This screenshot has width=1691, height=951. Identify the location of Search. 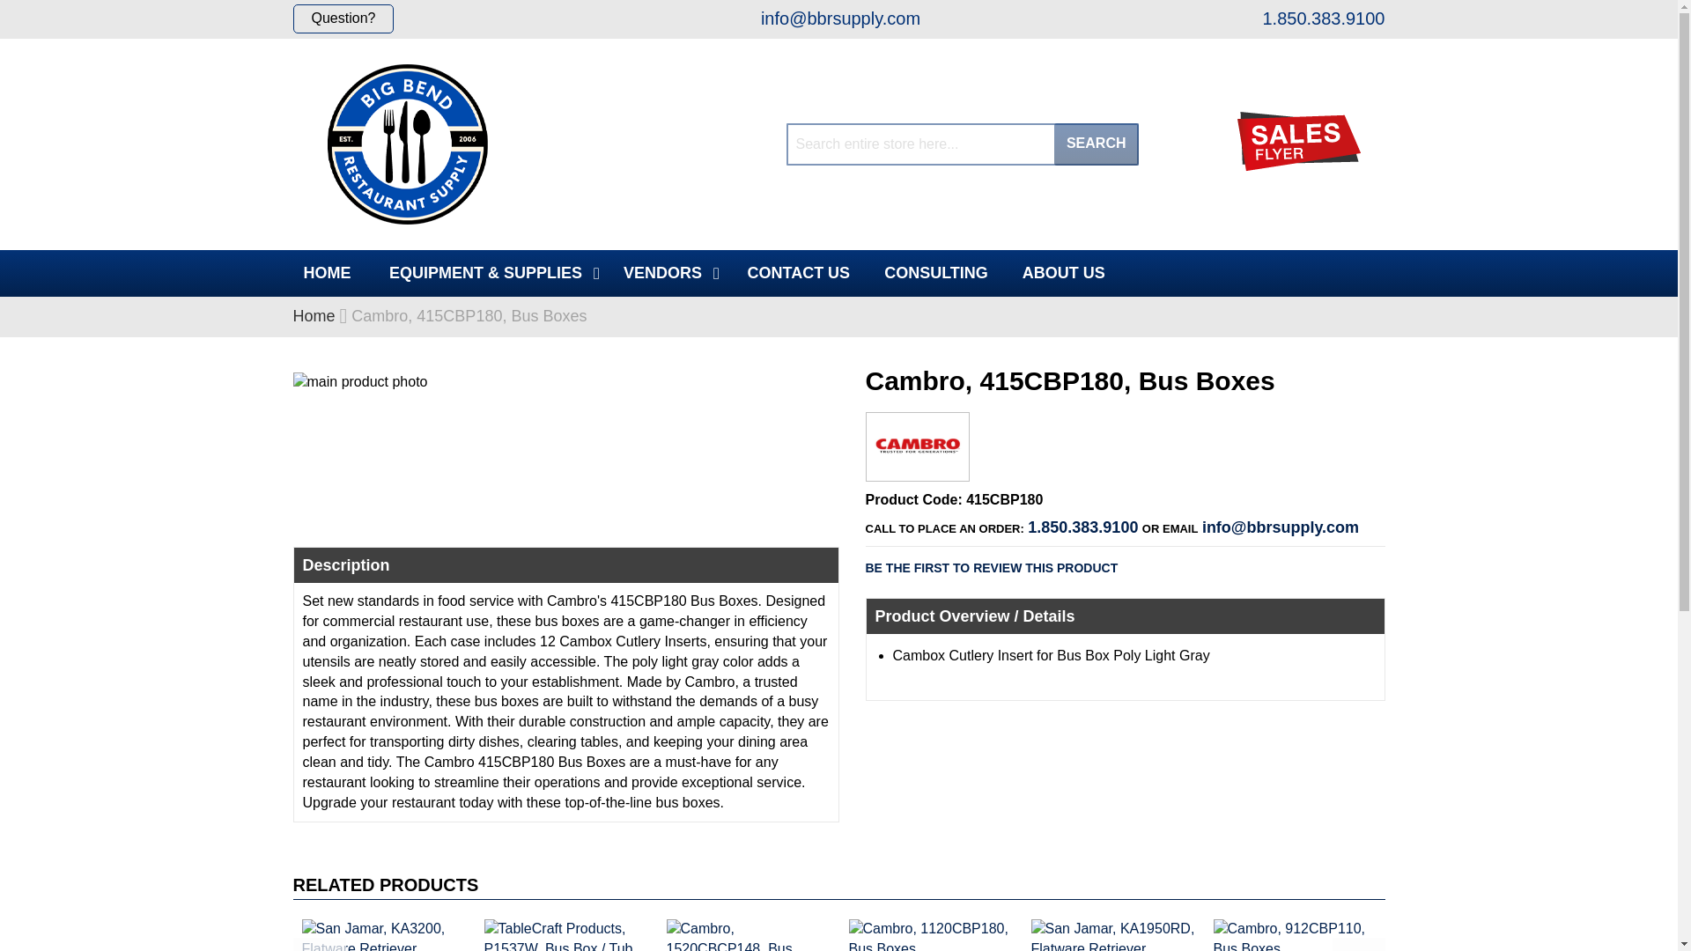
(1096, 144).